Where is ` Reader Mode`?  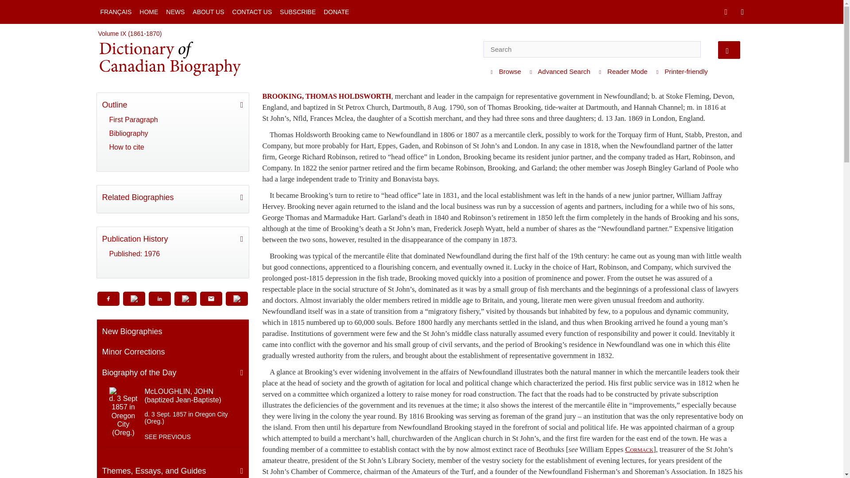  Reader Mode is located at coordinates (621, 72).